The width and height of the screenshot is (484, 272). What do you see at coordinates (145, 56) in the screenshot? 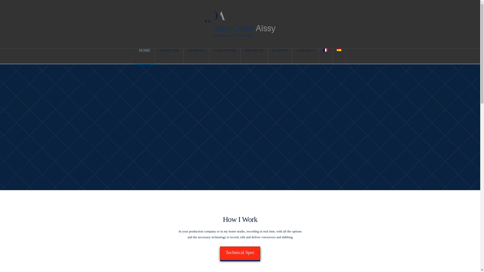
I see `HOME` at bounding box center [145, 56].